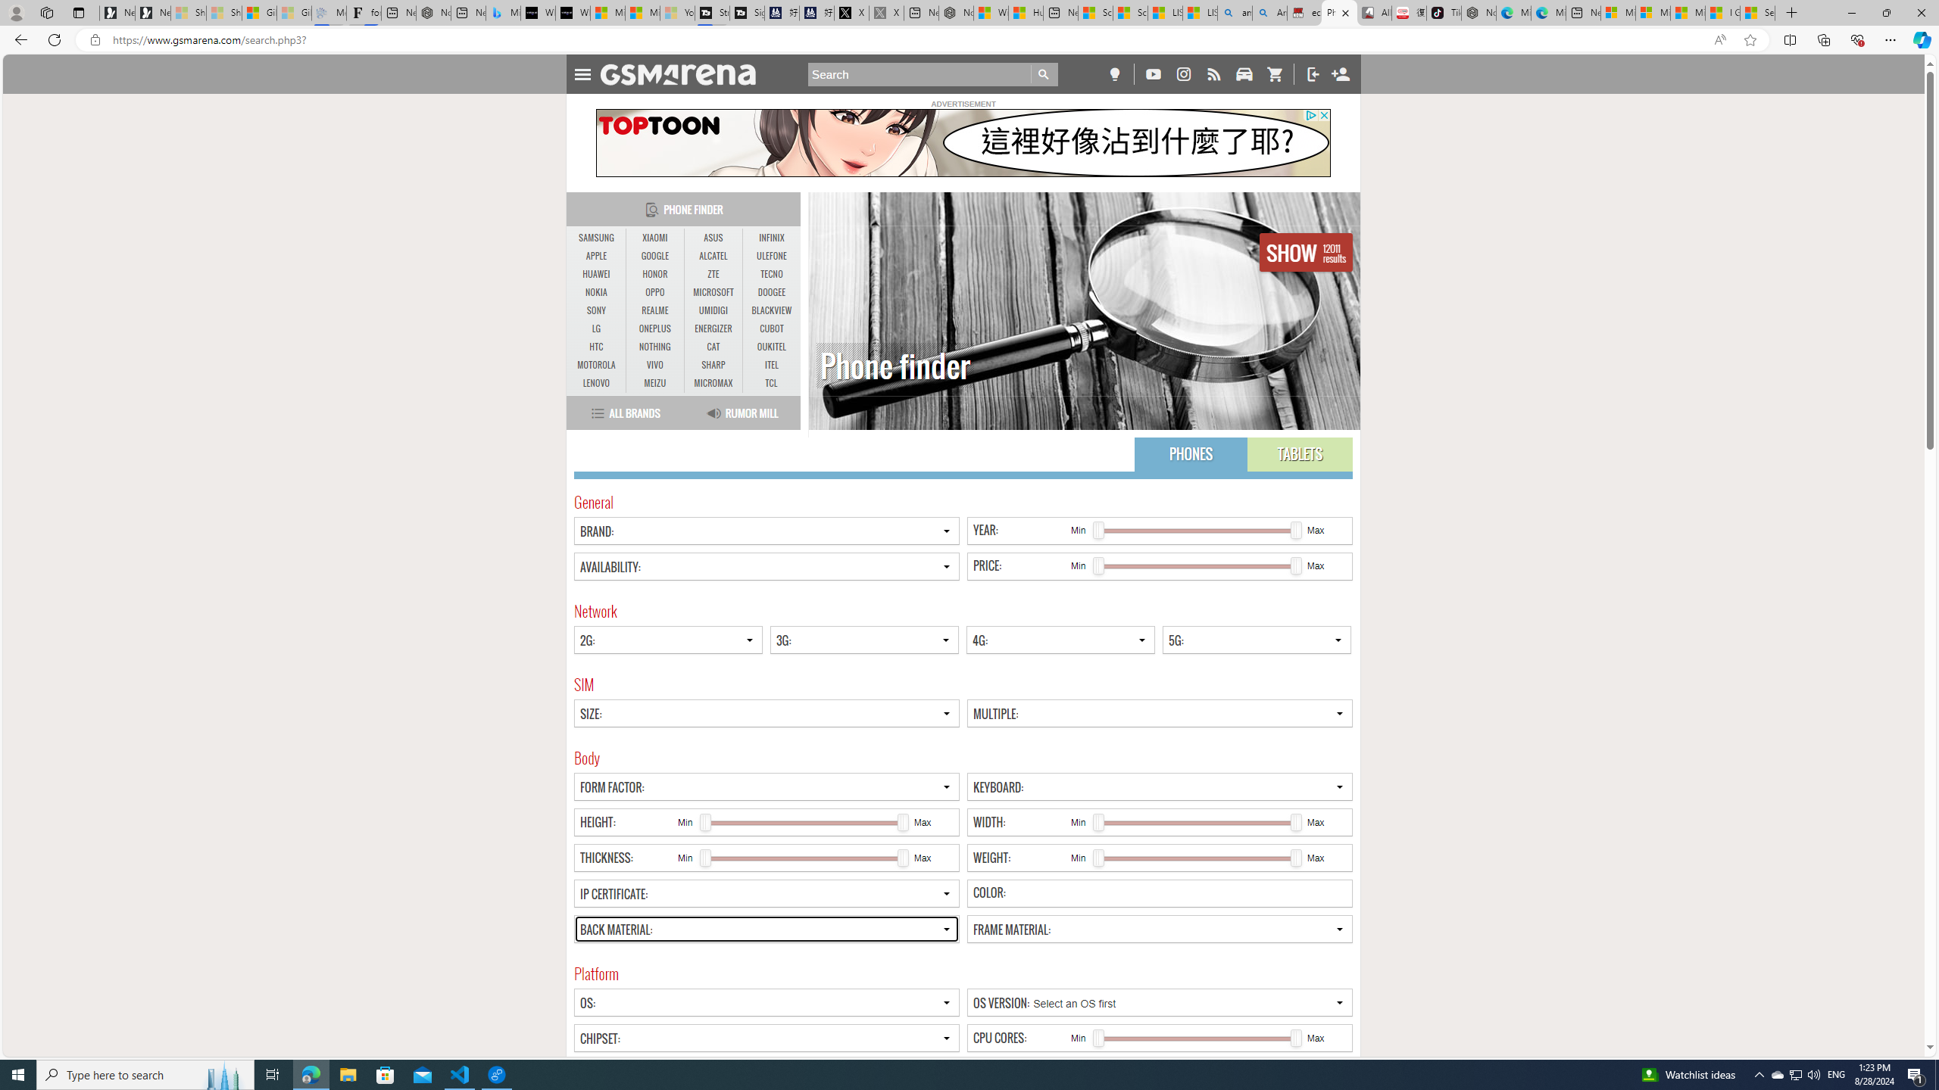  What do you see at coordinates (713, 256) in the screenshot?
I see `ALCATEL` at bounding box center [713, 256].